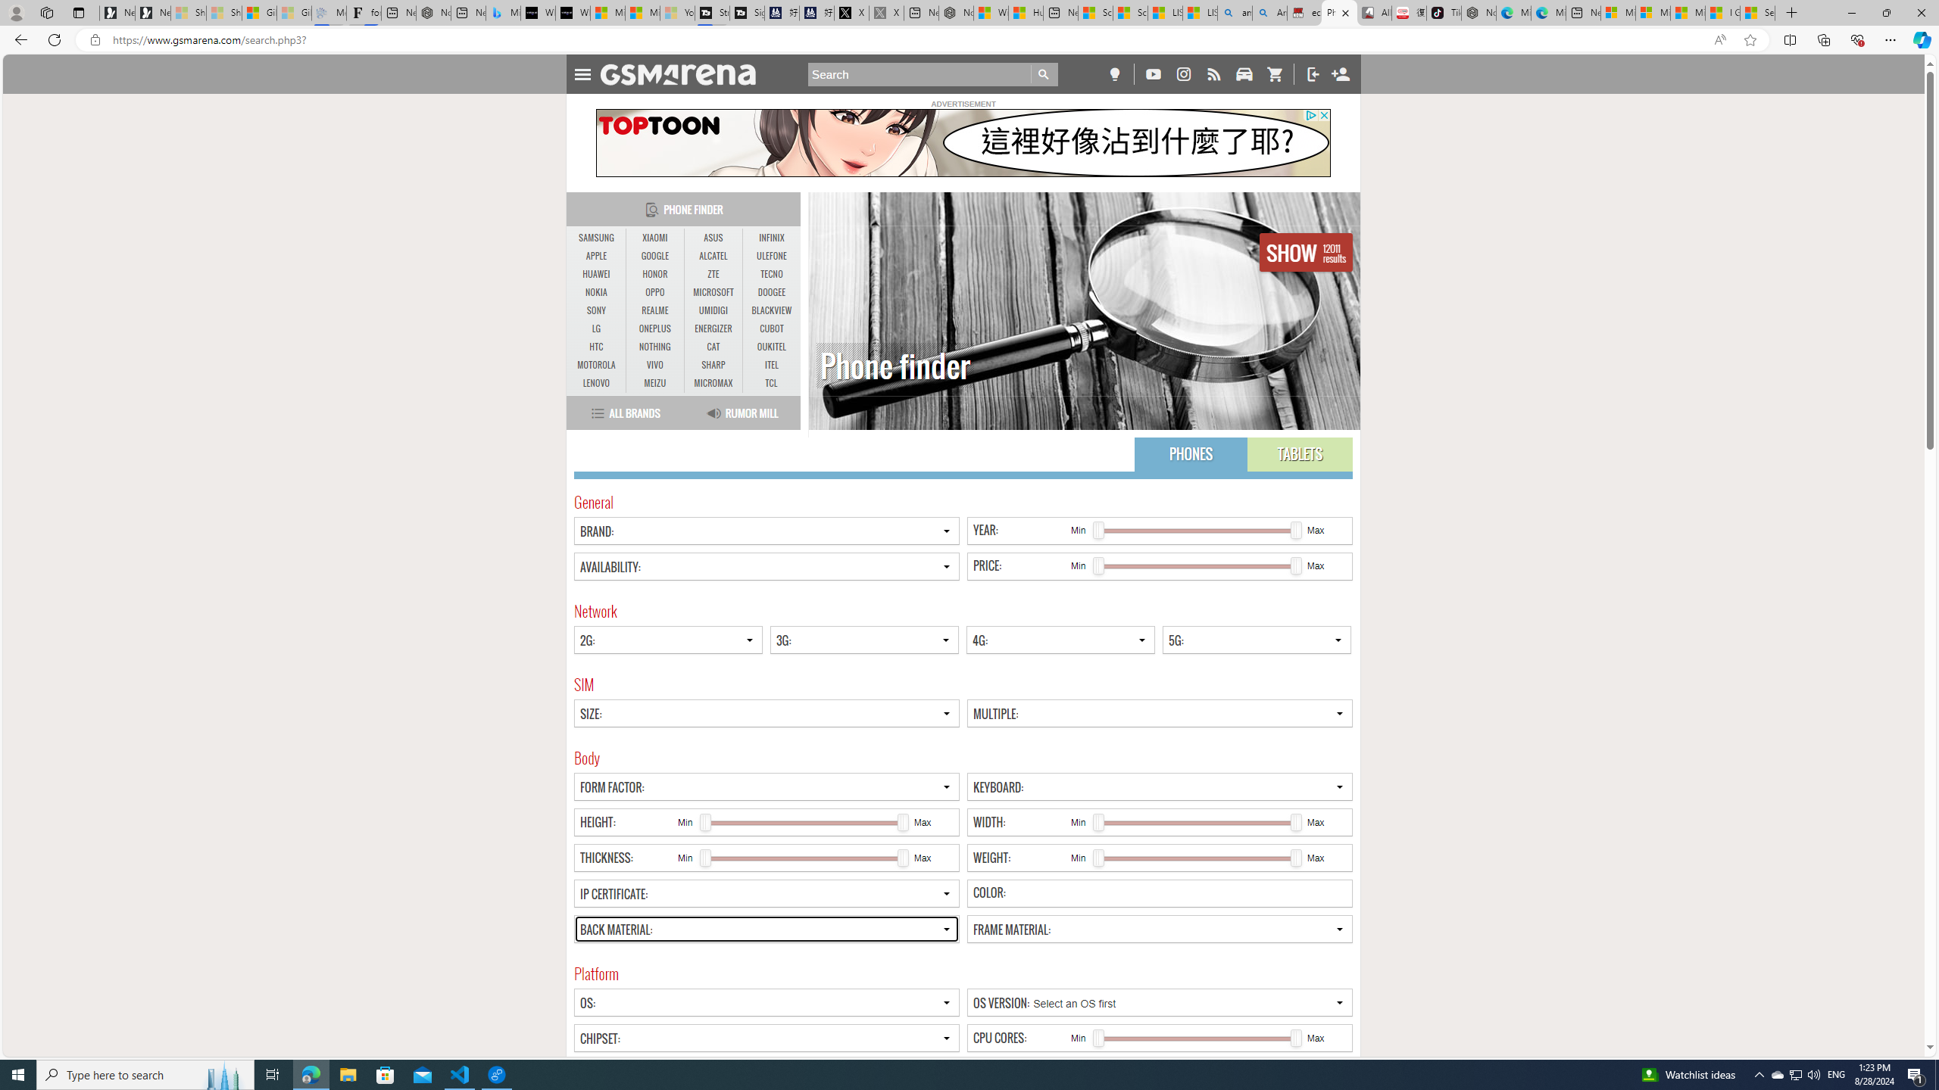  What do you see at coordinates (713, 256) in the screenshot?
I see `ALCATEL` at bounding box center [713, 256].